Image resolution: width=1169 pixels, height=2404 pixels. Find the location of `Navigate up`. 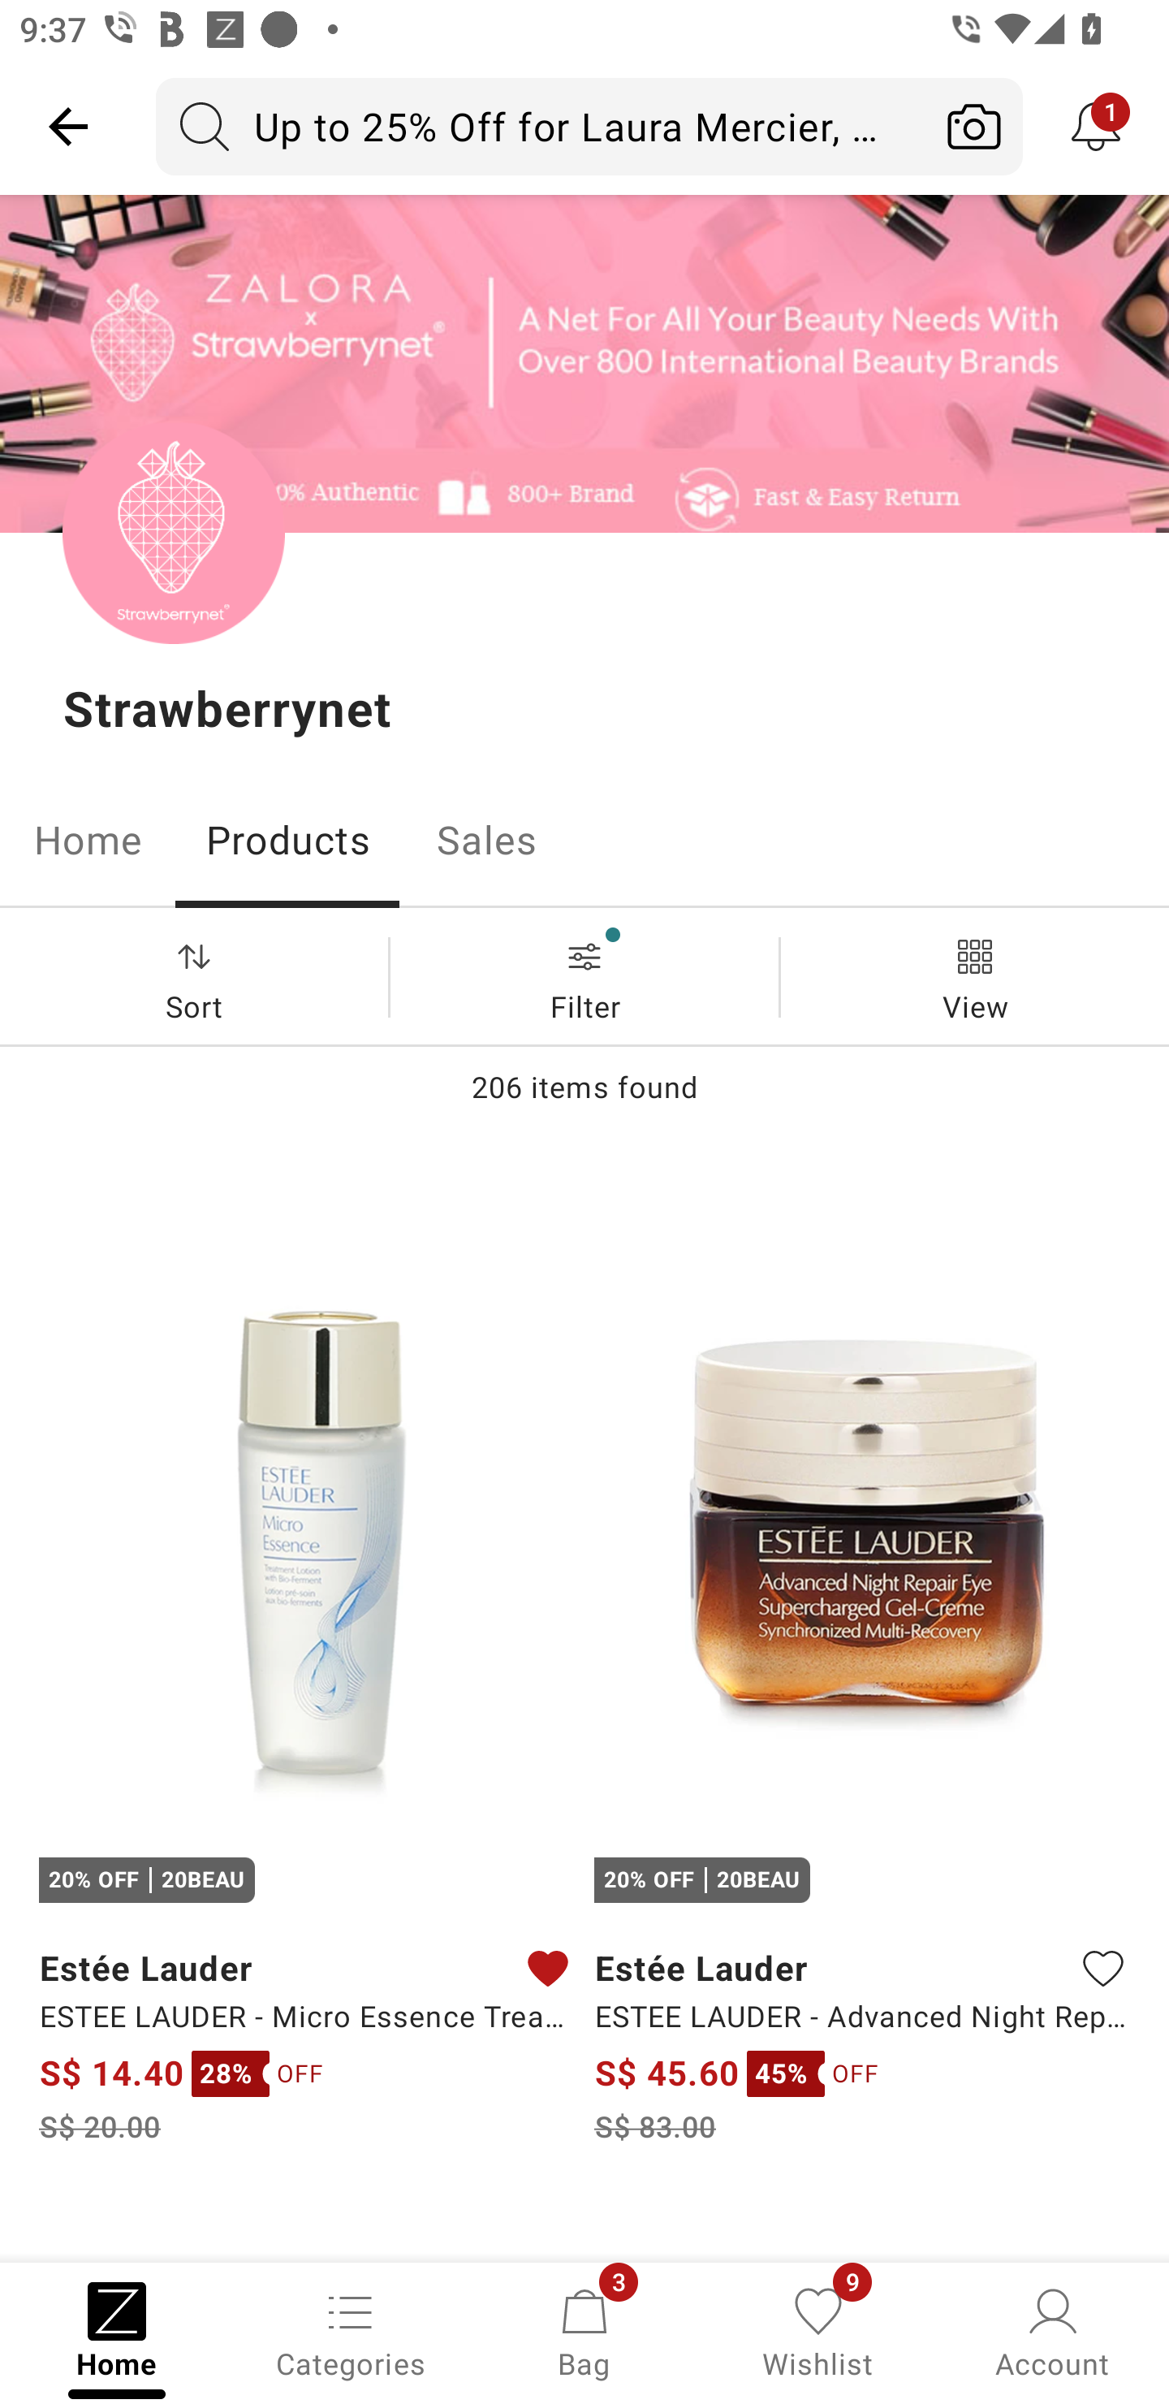

Navigate up is located at coordinates (68, 126).